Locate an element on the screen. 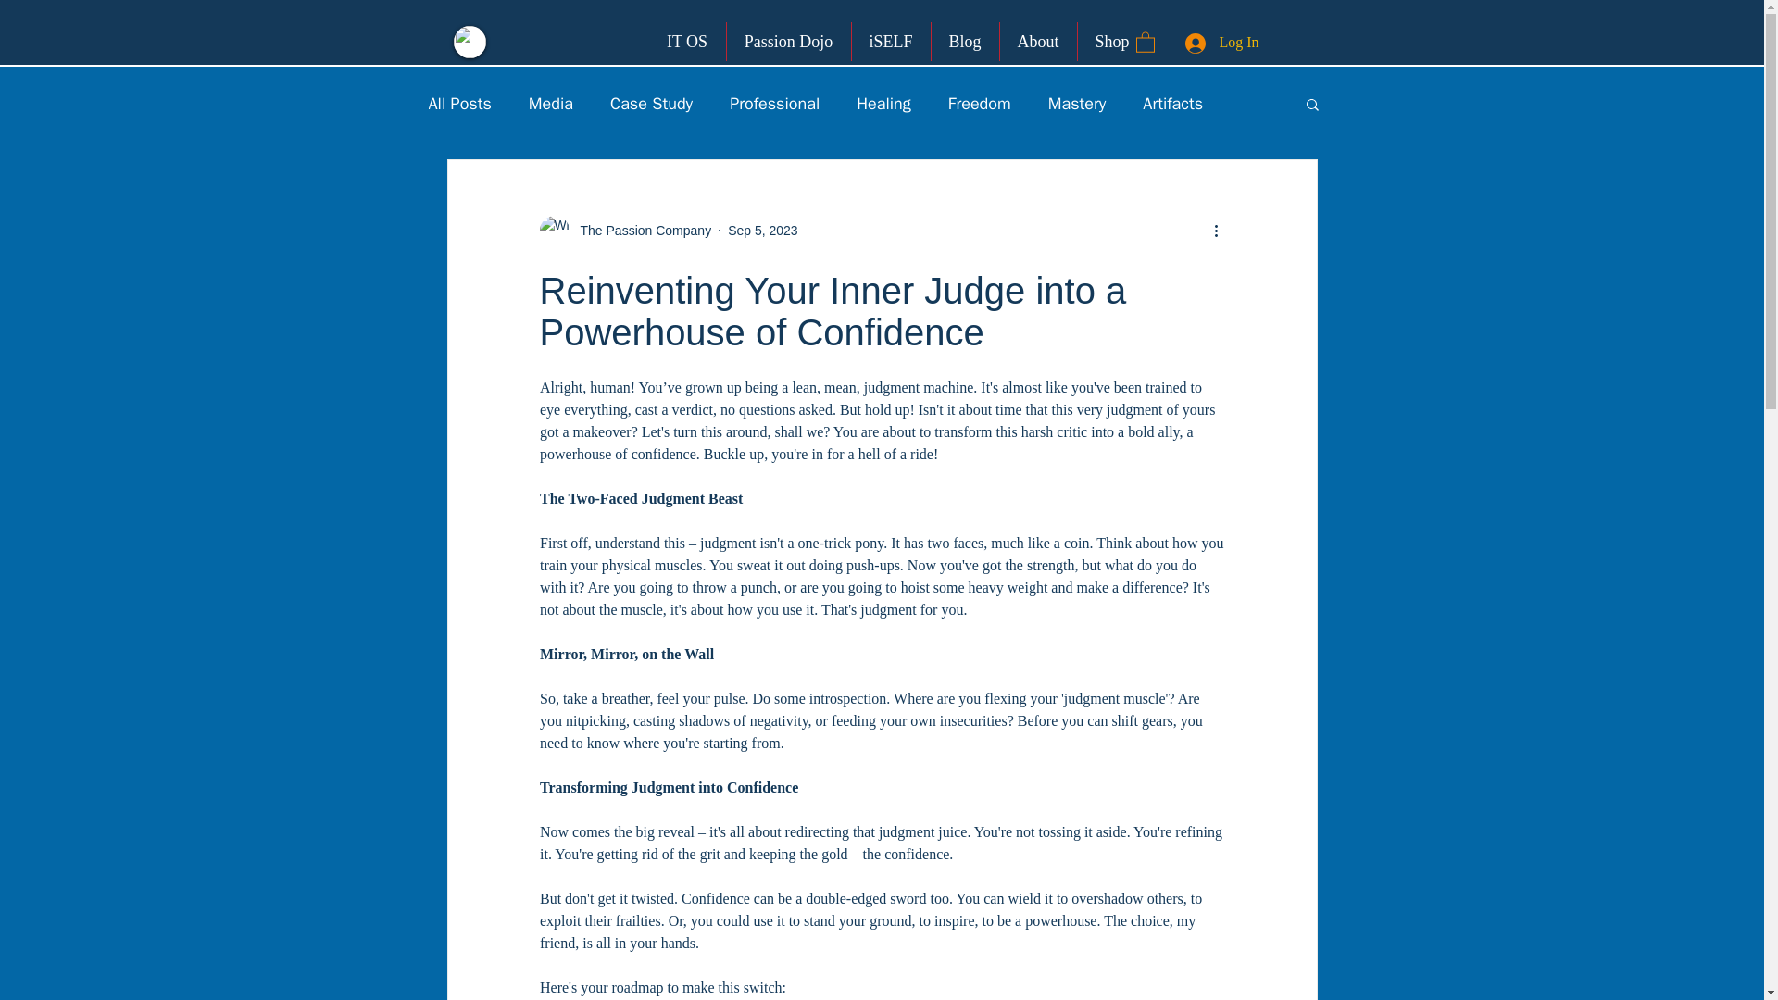 Image resolution: width=1778 pixels, height=1000 pixels. Blog is located at coordinates (965, 41).